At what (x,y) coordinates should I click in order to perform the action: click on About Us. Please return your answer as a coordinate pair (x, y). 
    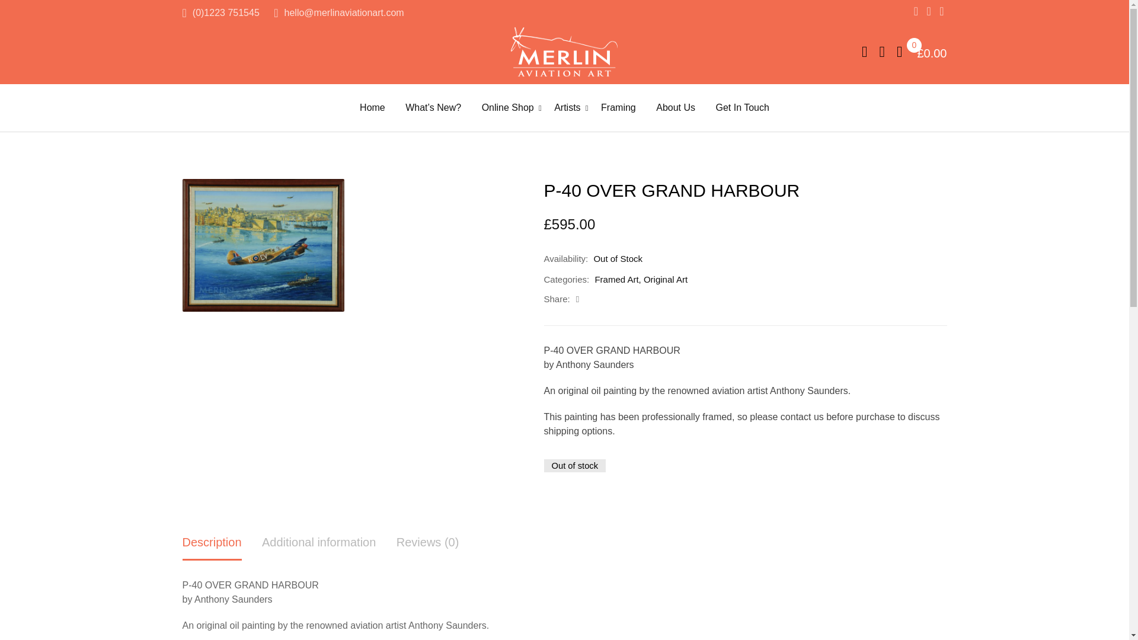
    Looking at the image, I should click on (676, 108).